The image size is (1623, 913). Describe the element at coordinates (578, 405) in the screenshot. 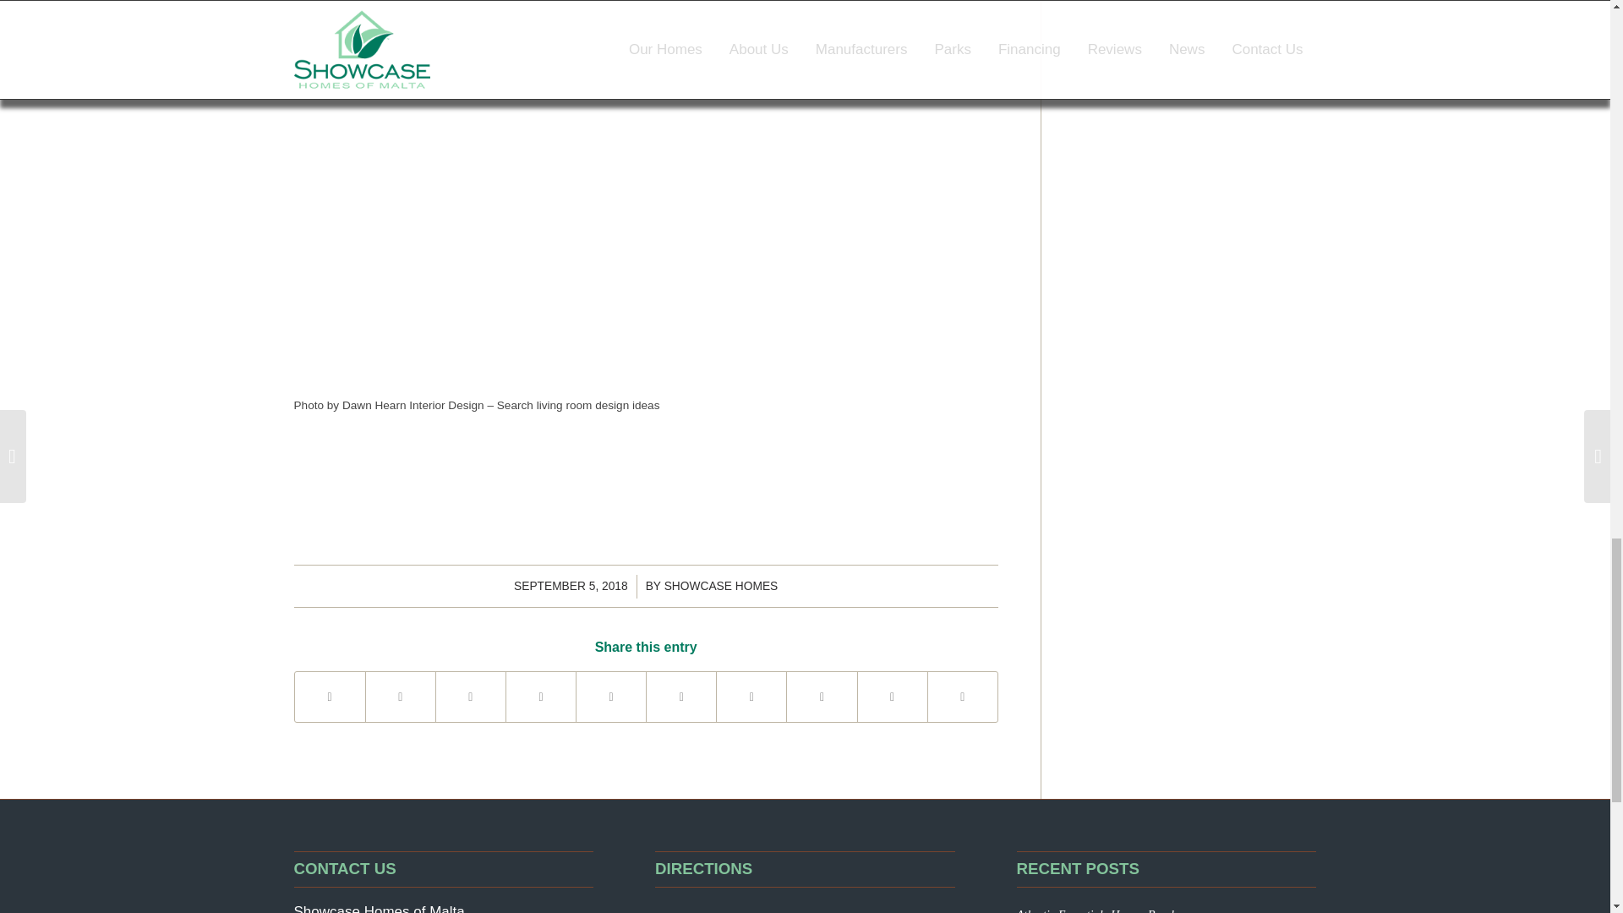

I see `Search living room design ideas` at that location.